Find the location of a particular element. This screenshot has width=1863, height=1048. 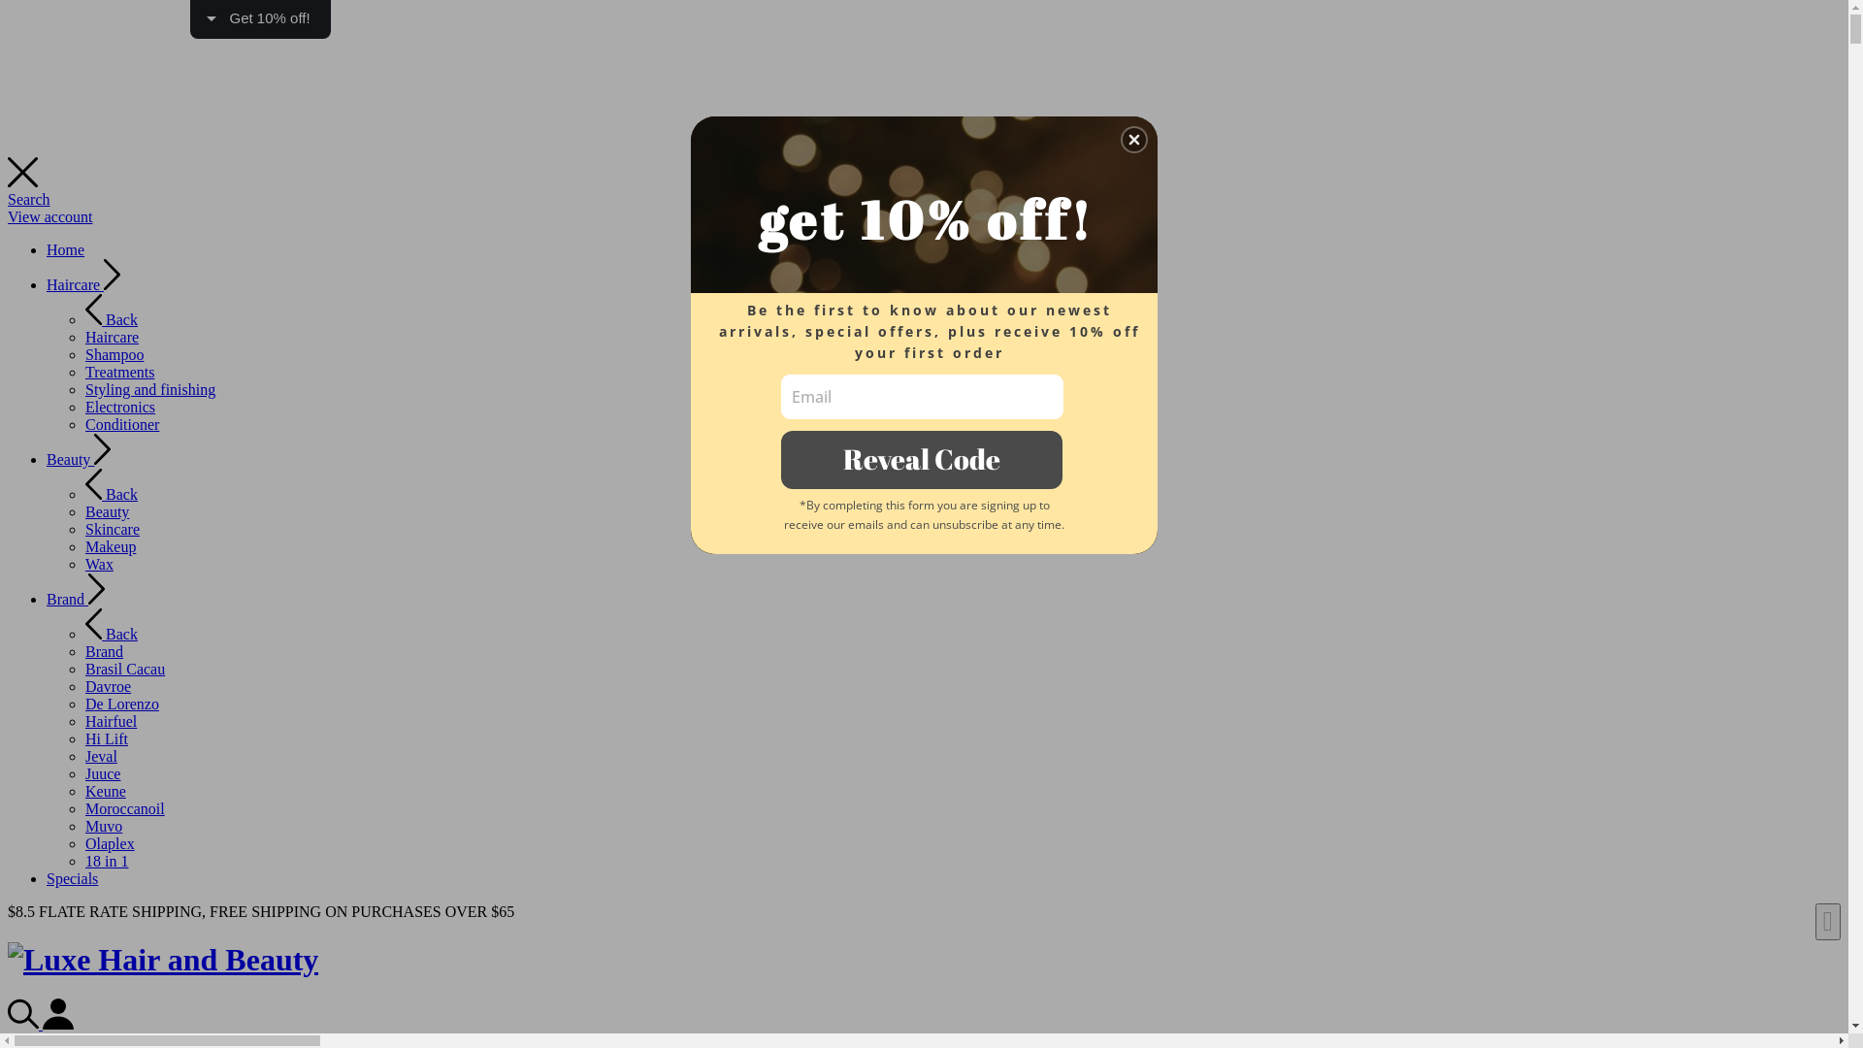

Davroe is located at coordinates (109, 687).